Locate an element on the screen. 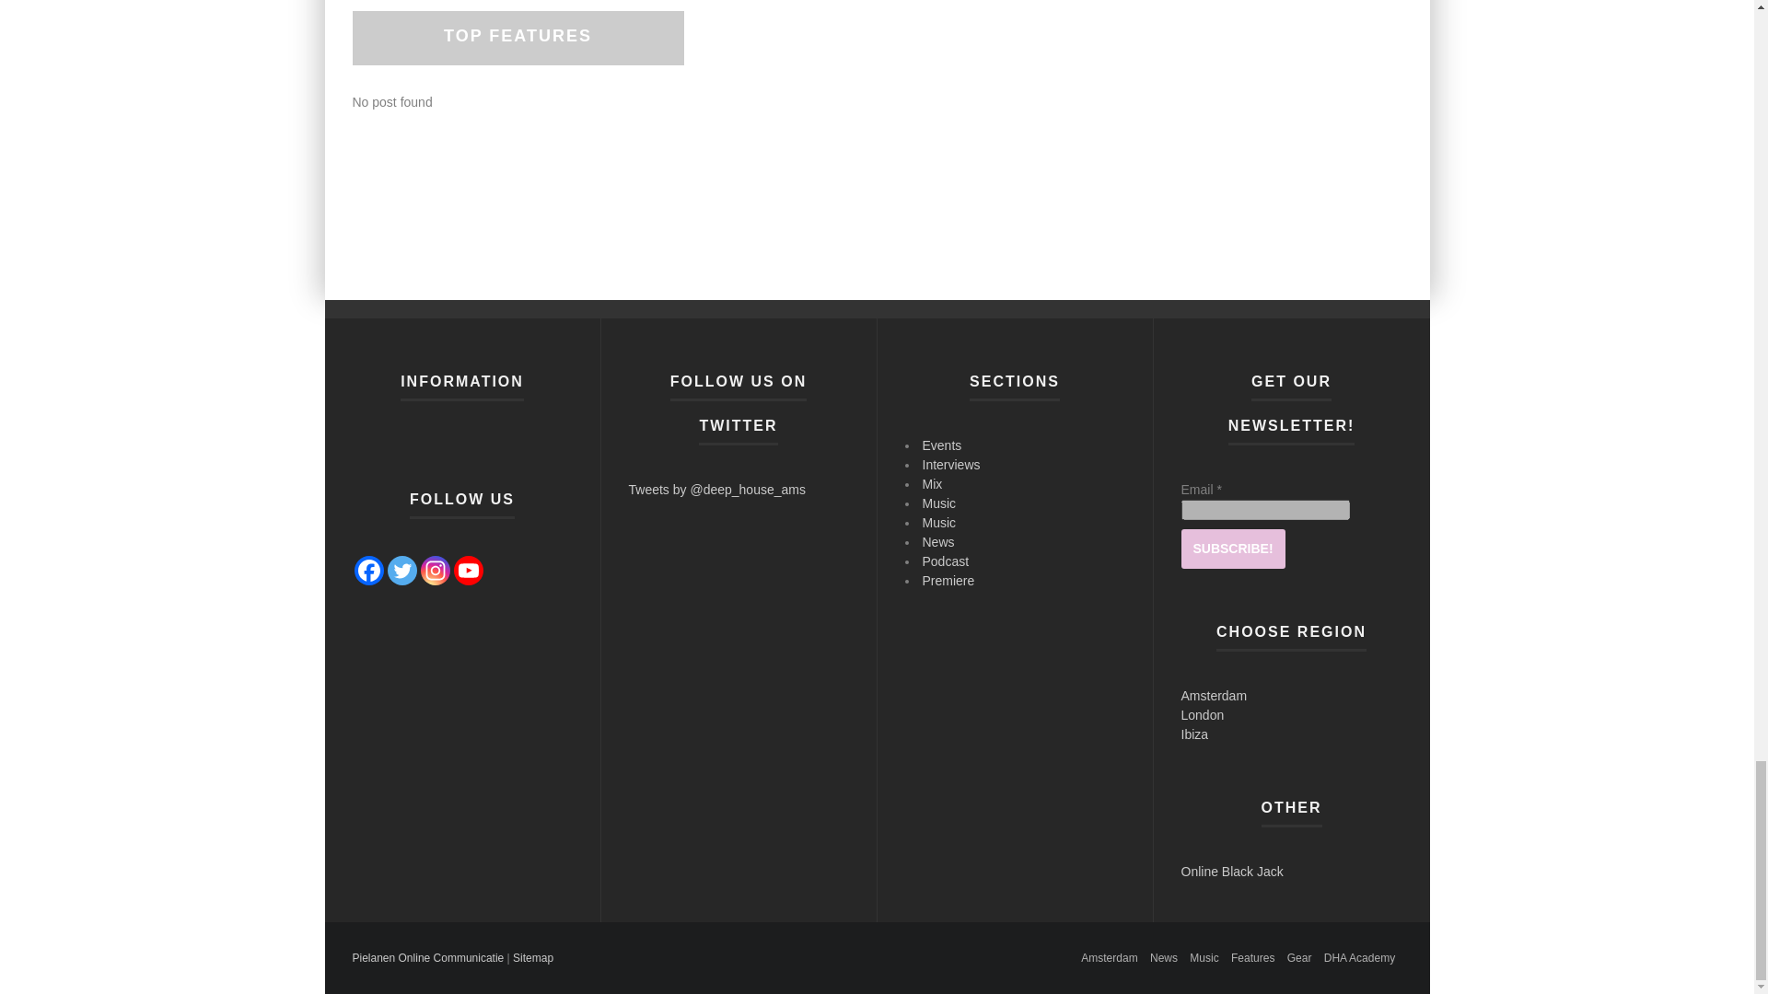 This screenshot has height=994, width=1768. News is located at coordinates (1164, 957).